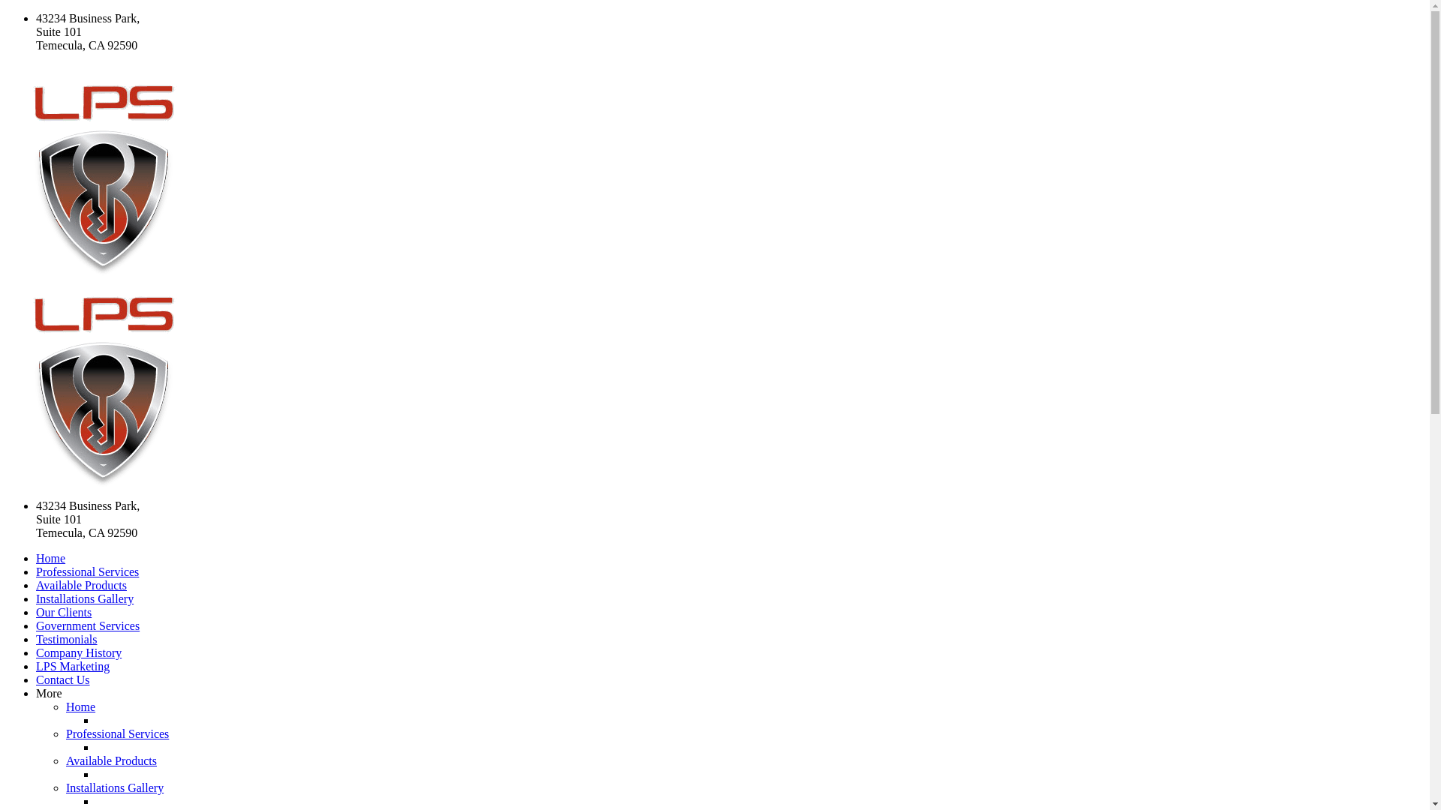 The image size is (1441, 810). What do you see at coordinates (730, 694) in the screenshot?
I see `More` at bounding box center [730, 694].